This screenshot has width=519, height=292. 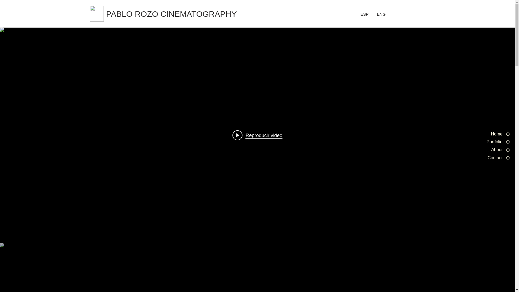 I want to click on Contact, so click(x=480, y=158).